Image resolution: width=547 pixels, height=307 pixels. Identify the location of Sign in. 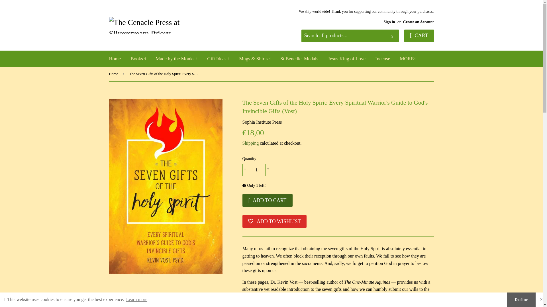
(389, 22).